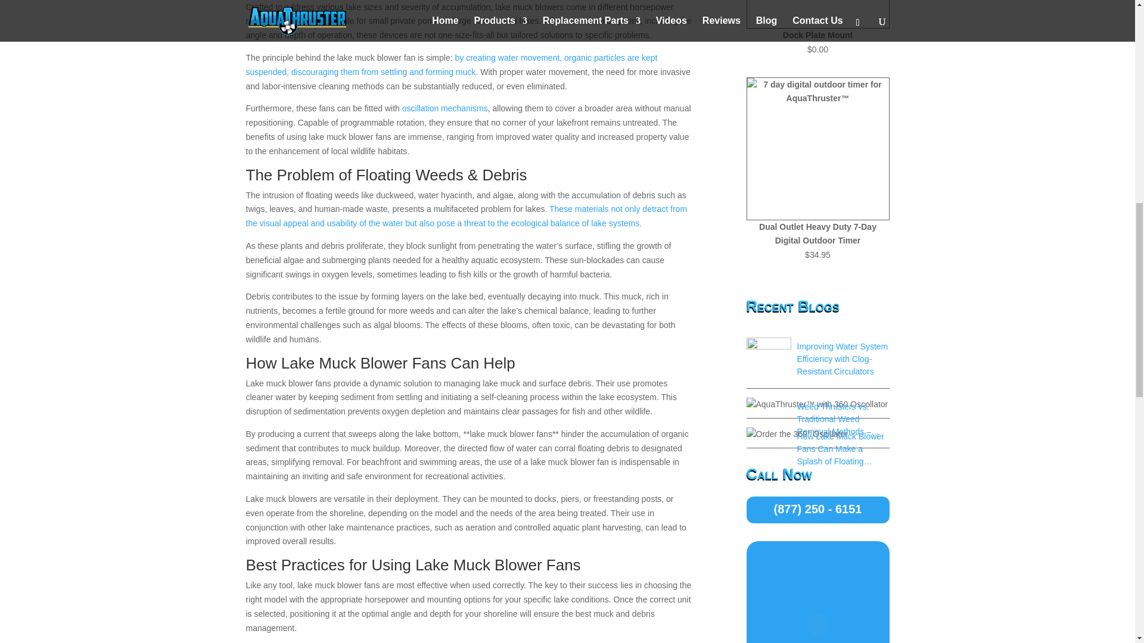 The image size is (1144, 643). What do you see at coordinates (817, 21) in the screenshot?
I see `Dock Plate Mount` at bounding box center [817, 21].